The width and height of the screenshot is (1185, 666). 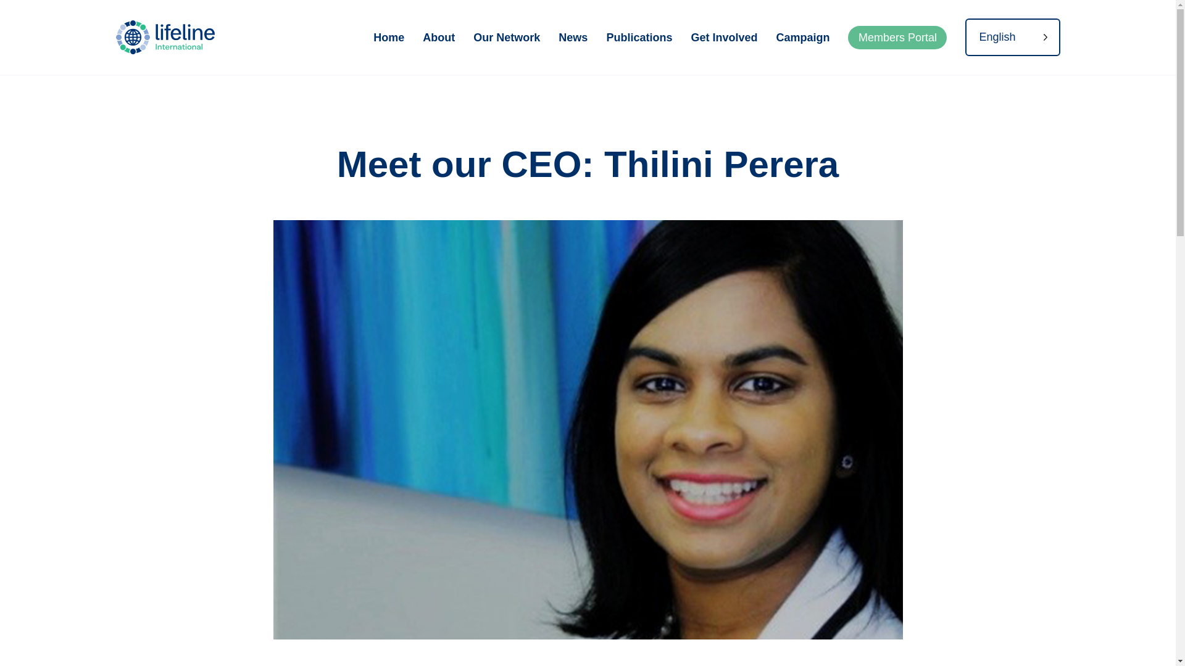 I want to click on Campaign, so click(x=802, y=37).